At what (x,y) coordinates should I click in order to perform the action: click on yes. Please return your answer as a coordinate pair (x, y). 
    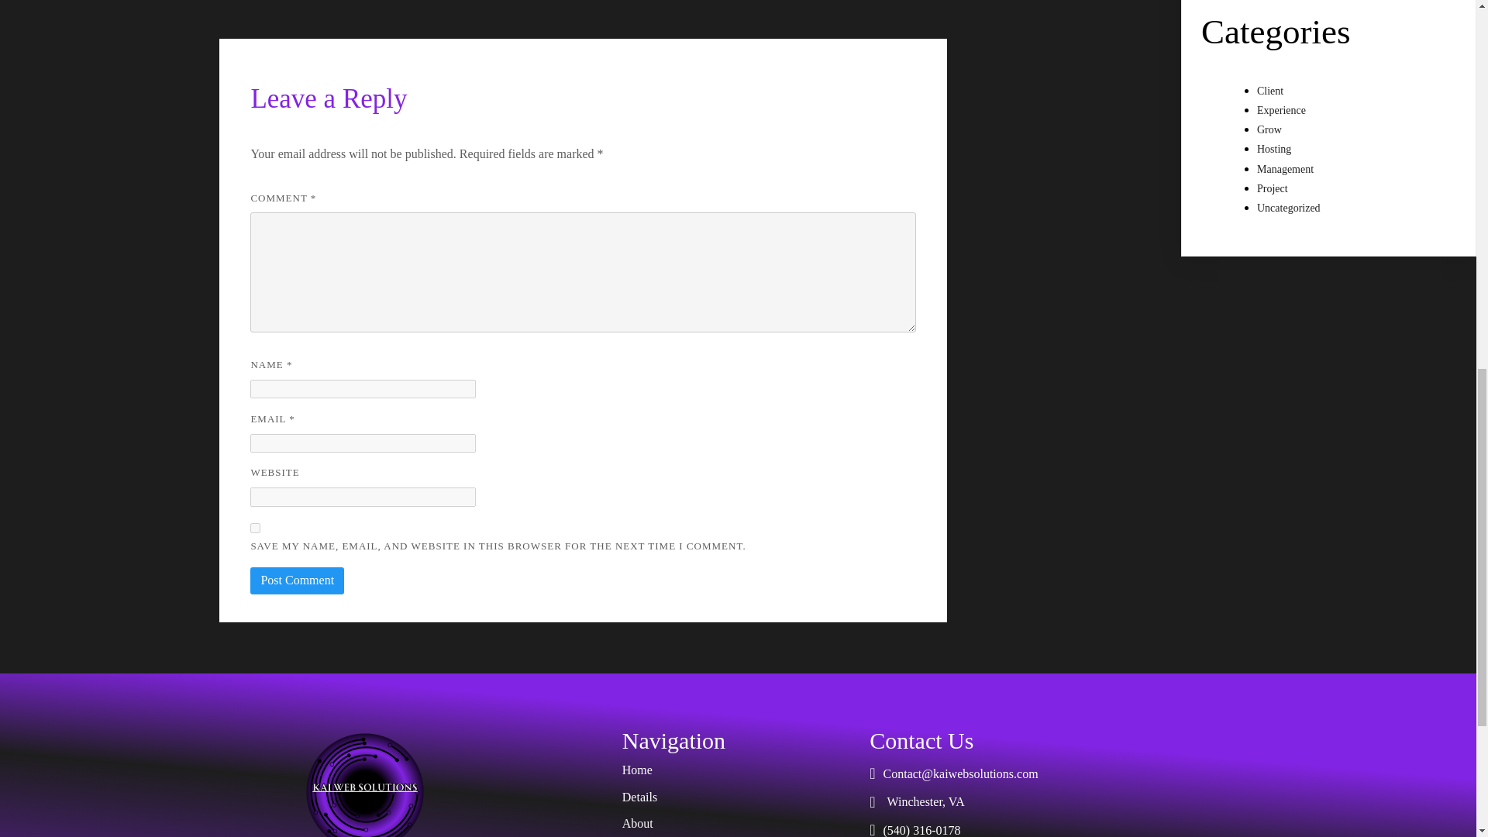
    Looking at the image, I should click on (255, 528).